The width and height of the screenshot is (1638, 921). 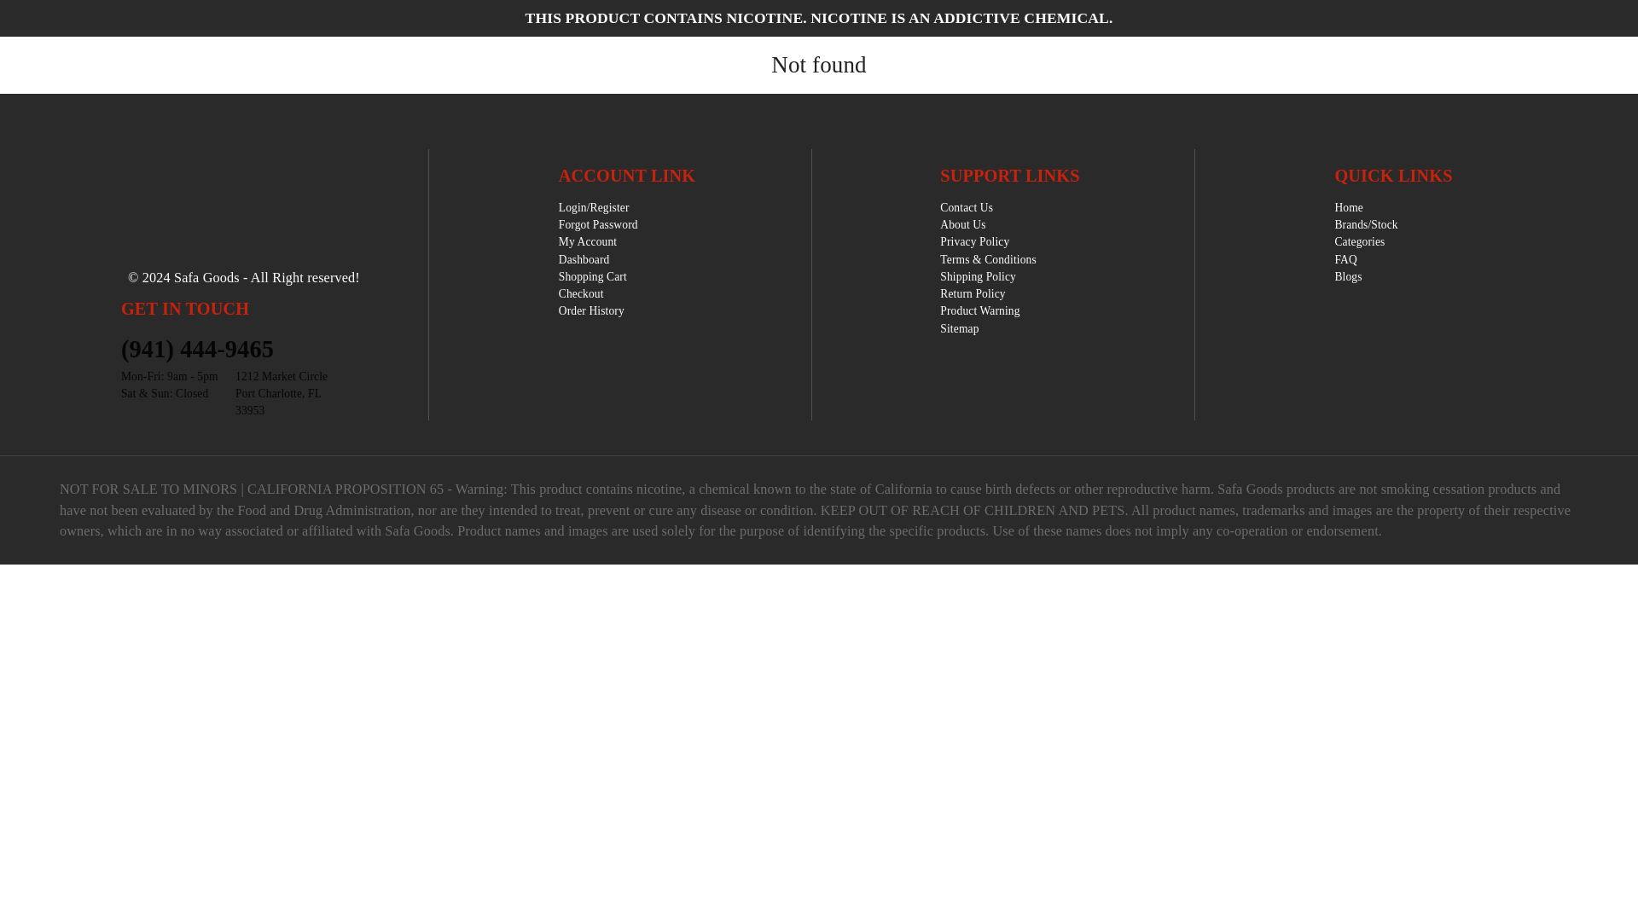 I want to click on Sitemap, so click(x=959, y=329).